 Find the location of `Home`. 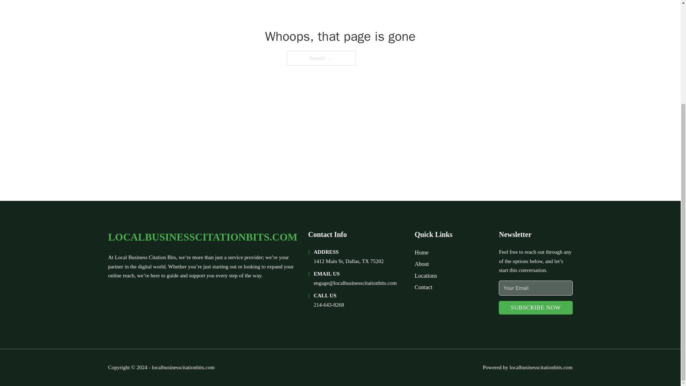

Home is located at coordinates (421, 252).